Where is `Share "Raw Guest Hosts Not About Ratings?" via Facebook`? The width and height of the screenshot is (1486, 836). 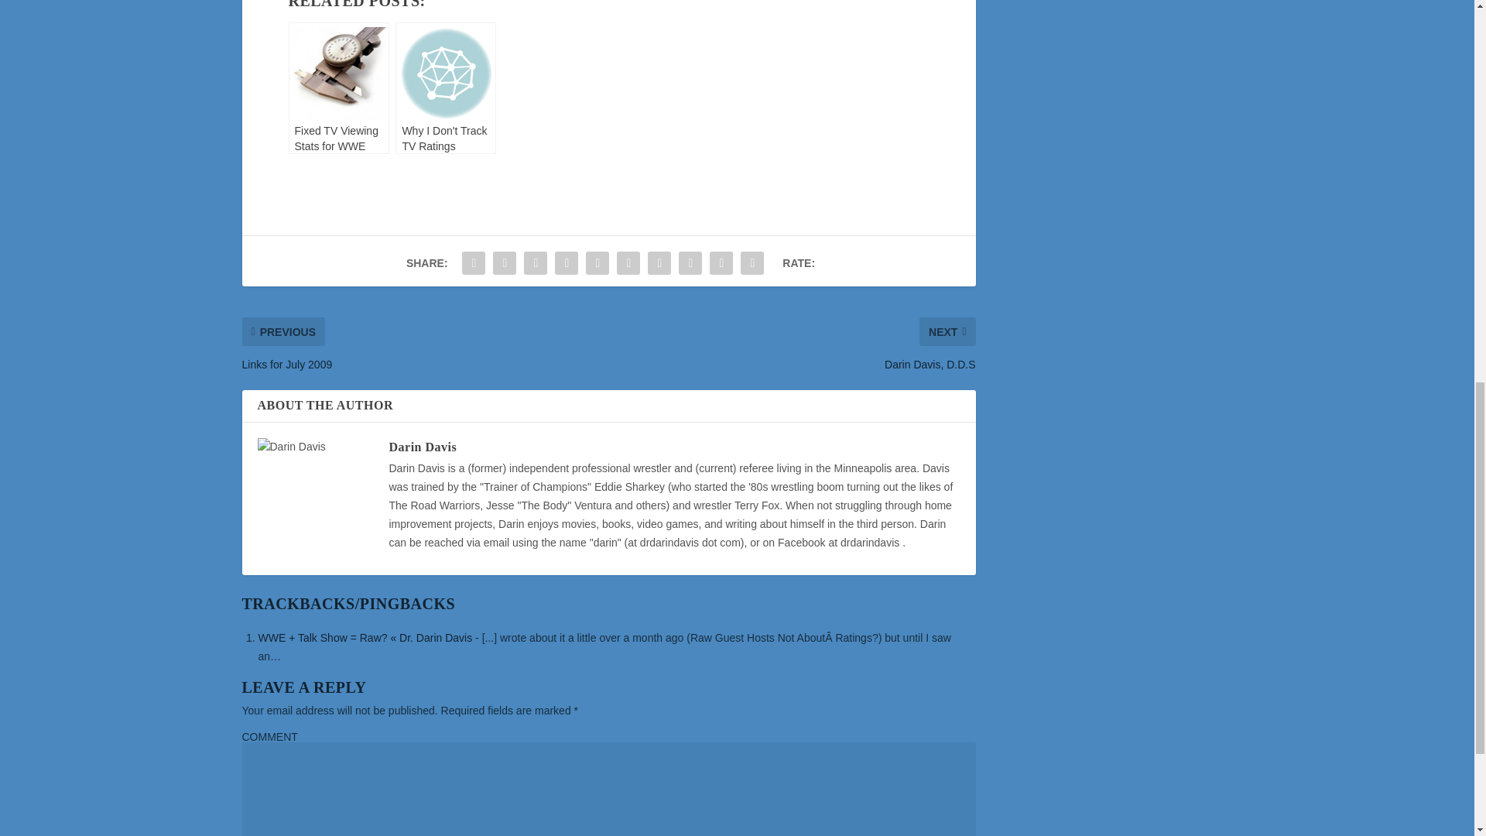
Share "Raw Guest Hosts Not About Ratings?" via Facebook is located at coordinates (473, 262).